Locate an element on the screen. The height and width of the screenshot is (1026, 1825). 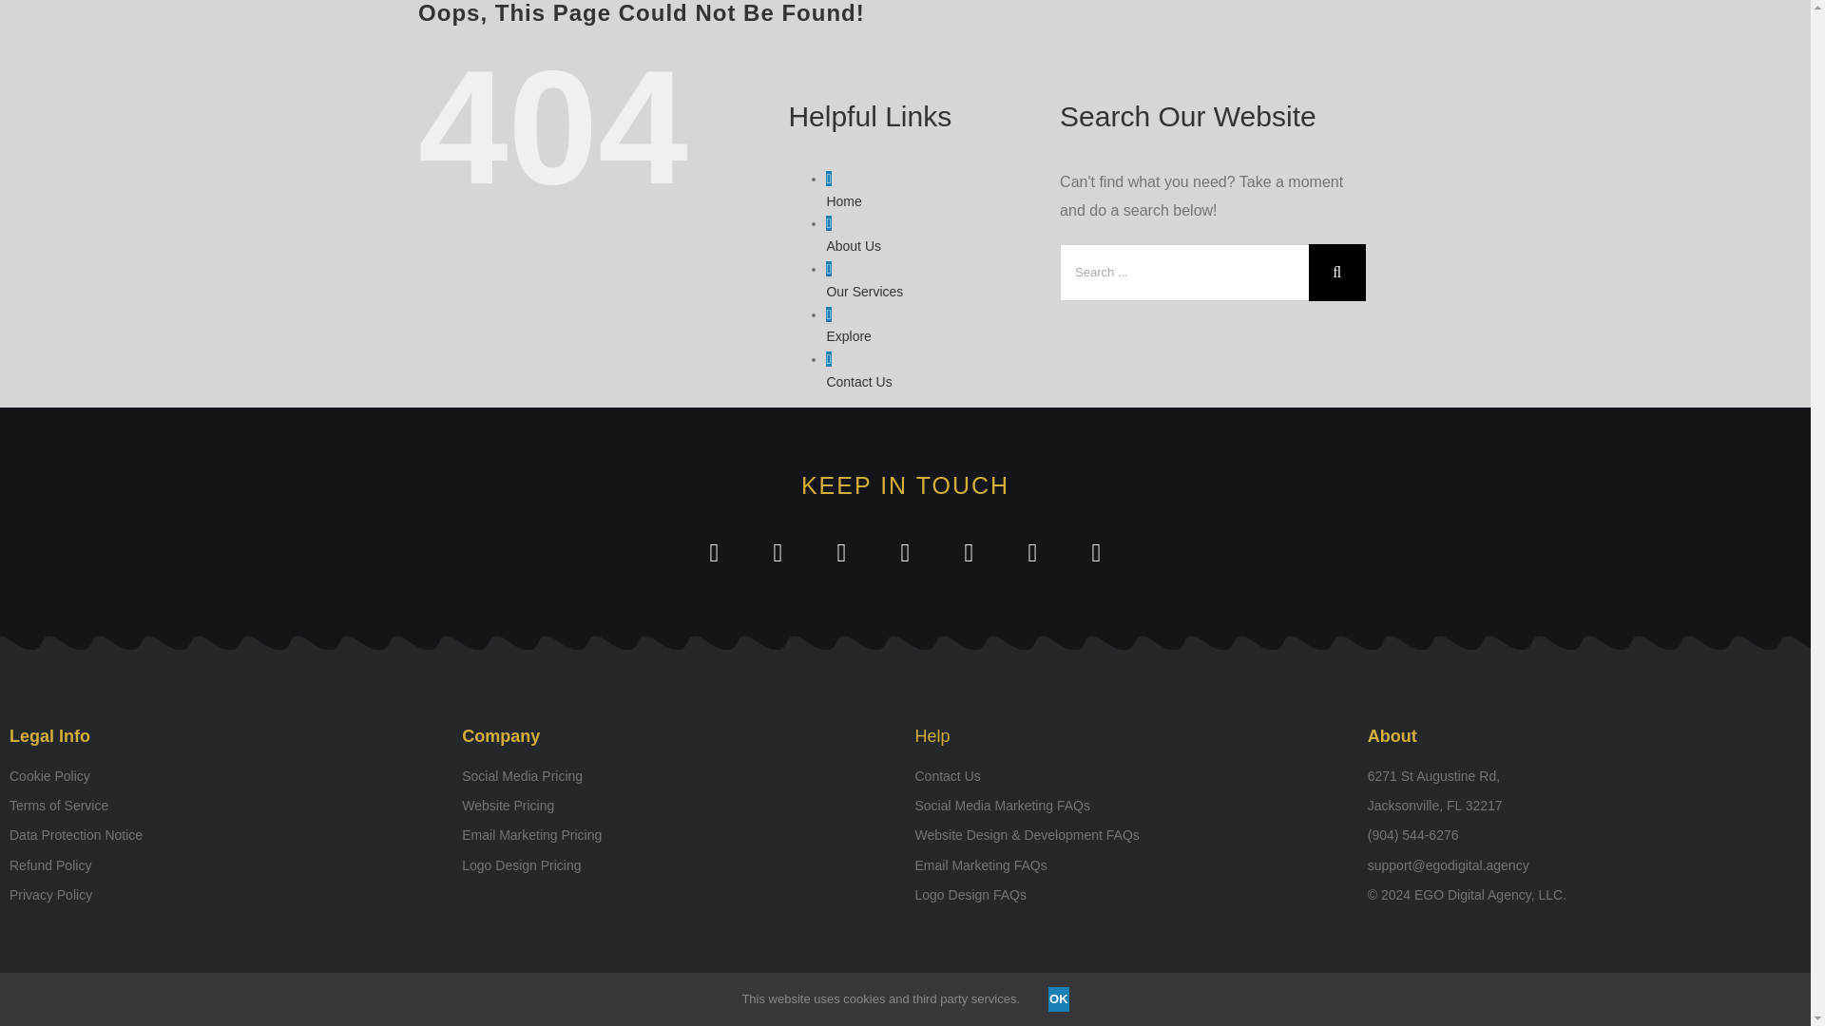
Social Media Pricing is located at coordinates (679, 775).